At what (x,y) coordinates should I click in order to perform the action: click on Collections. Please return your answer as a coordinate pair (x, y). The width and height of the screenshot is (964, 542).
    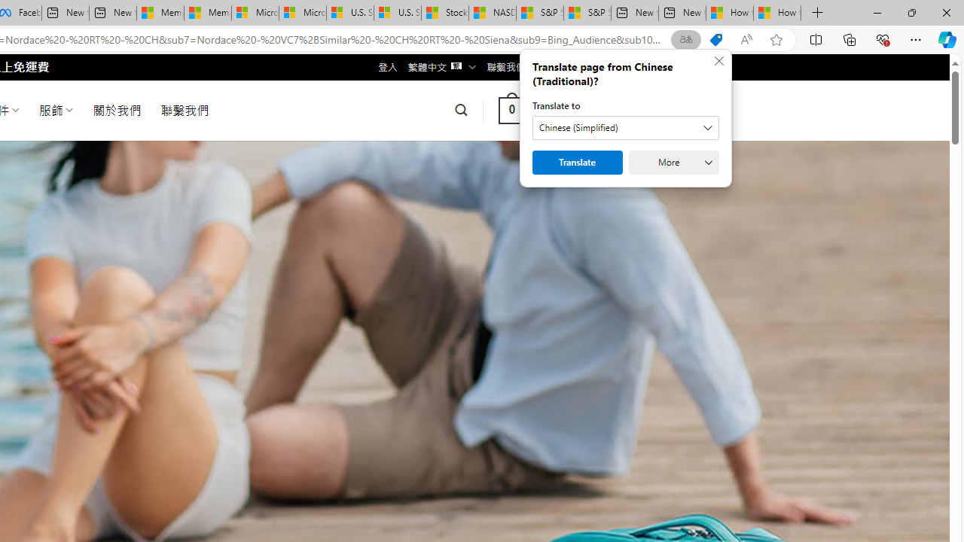
    Looking at the image, I should click on (850, 39).